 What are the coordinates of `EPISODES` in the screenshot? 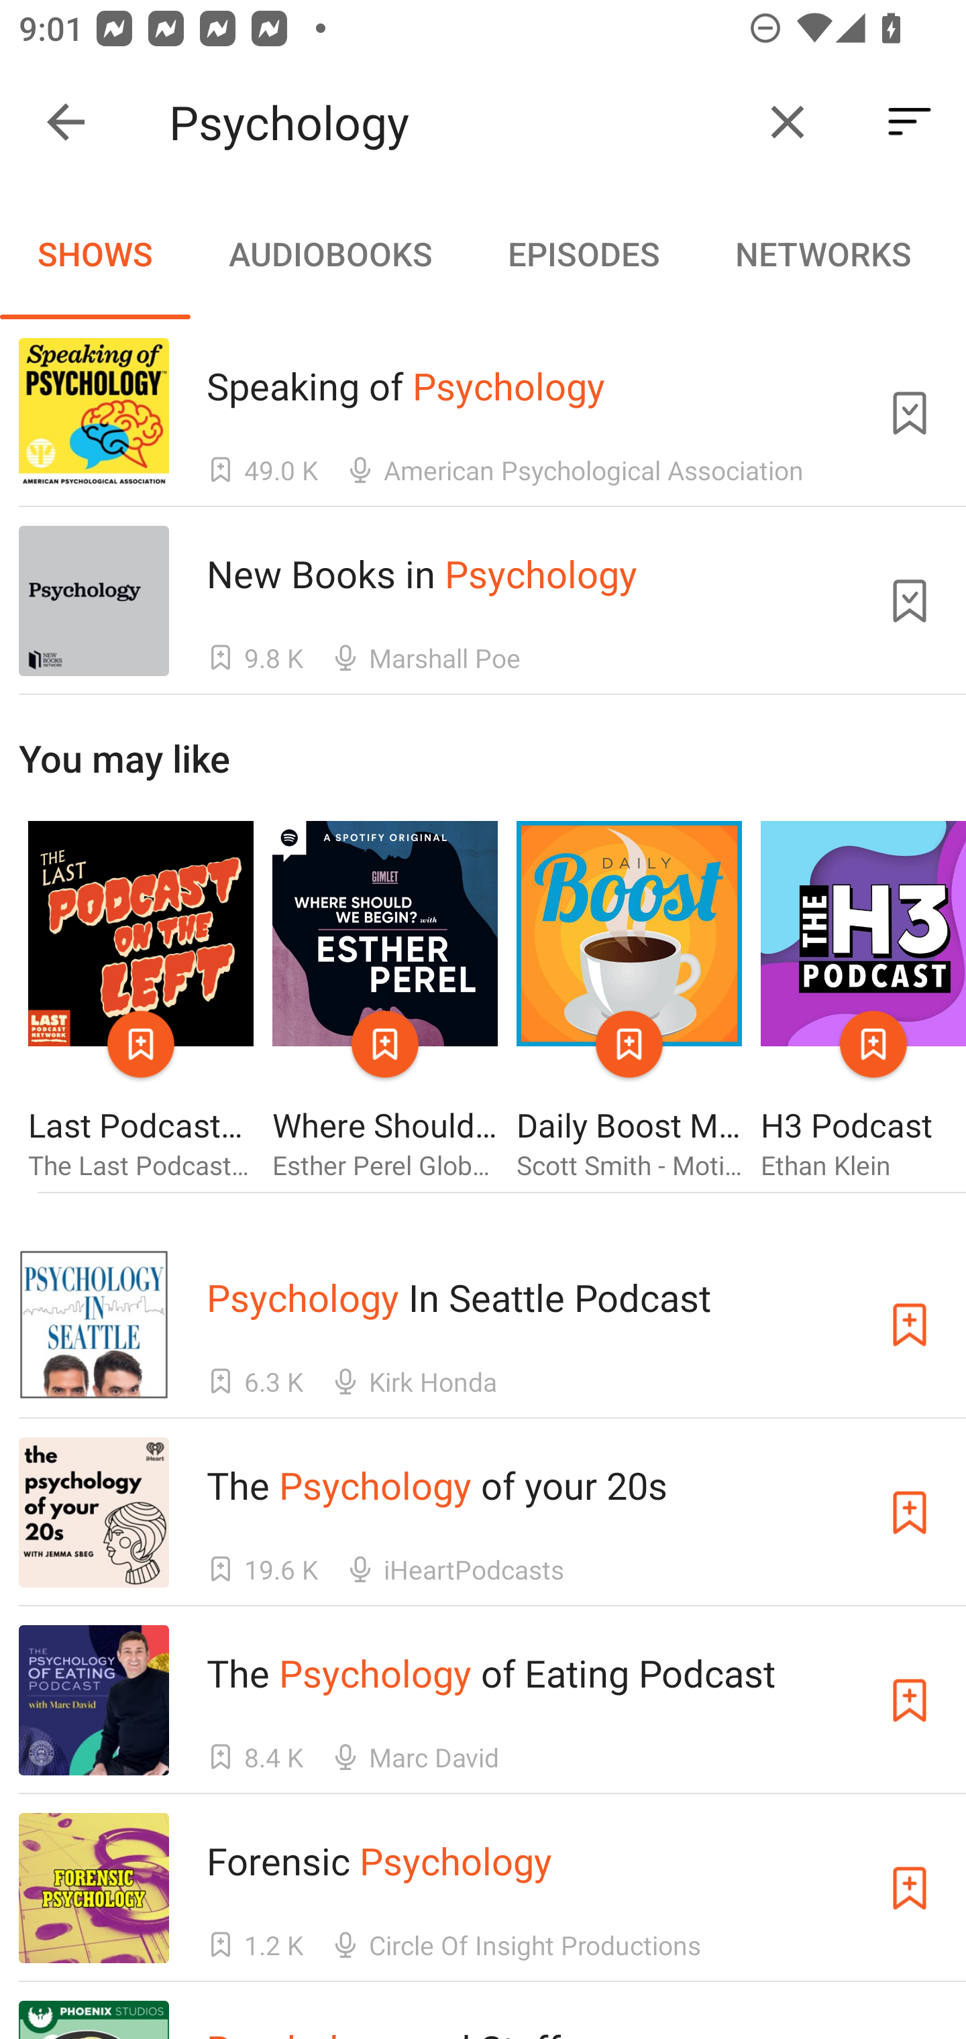 It's located at (583, 254).